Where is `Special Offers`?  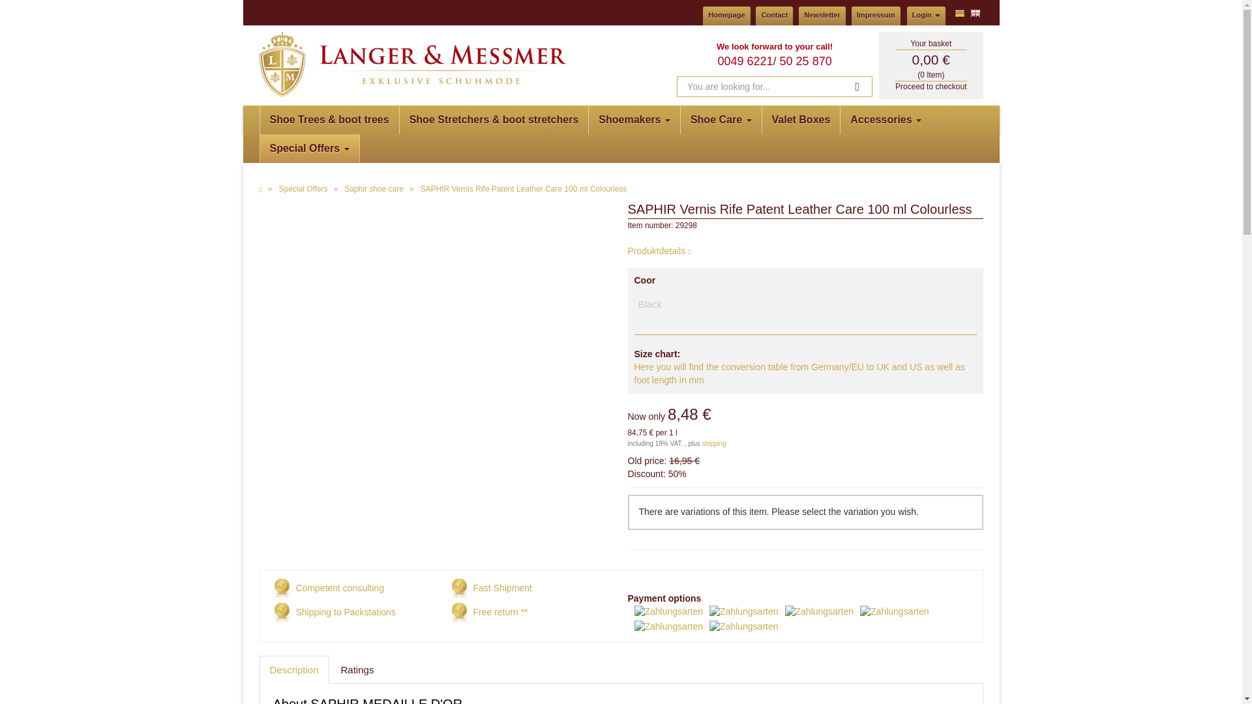 Special Offers is located at coordinates (308, 149).